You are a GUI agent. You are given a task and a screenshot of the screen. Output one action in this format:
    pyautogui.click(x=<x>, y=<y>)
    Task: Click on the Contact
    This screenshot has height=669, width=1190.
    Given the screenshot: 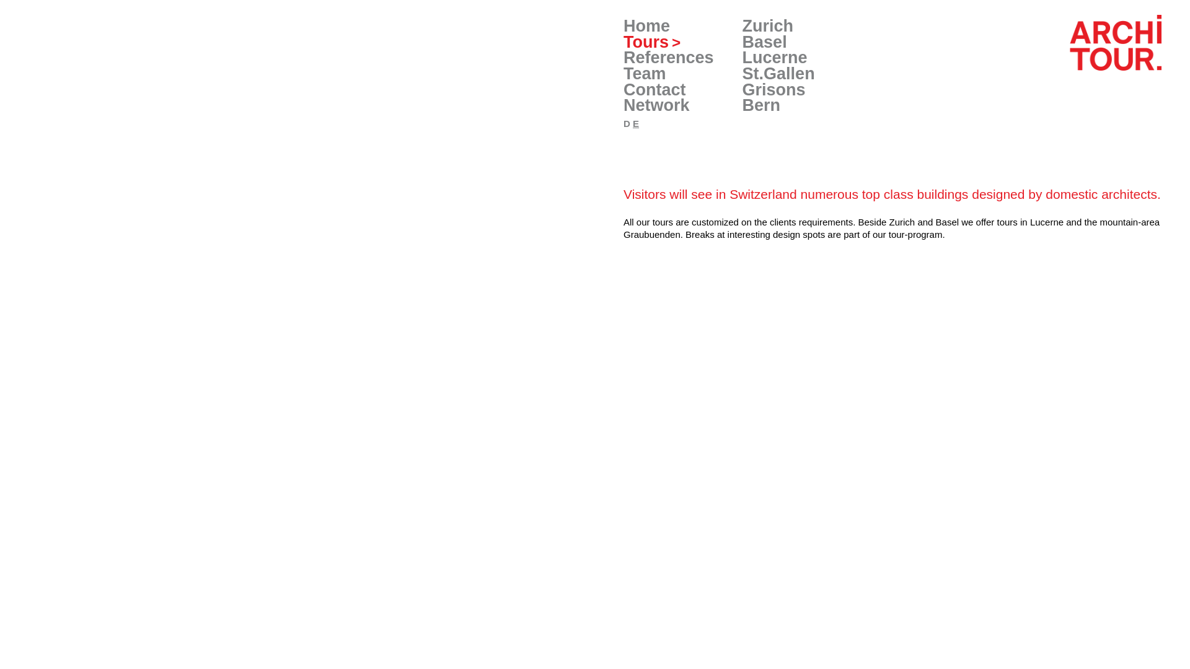 What is the action you would take?
    pyautogui.click(x=654, y=90)
    